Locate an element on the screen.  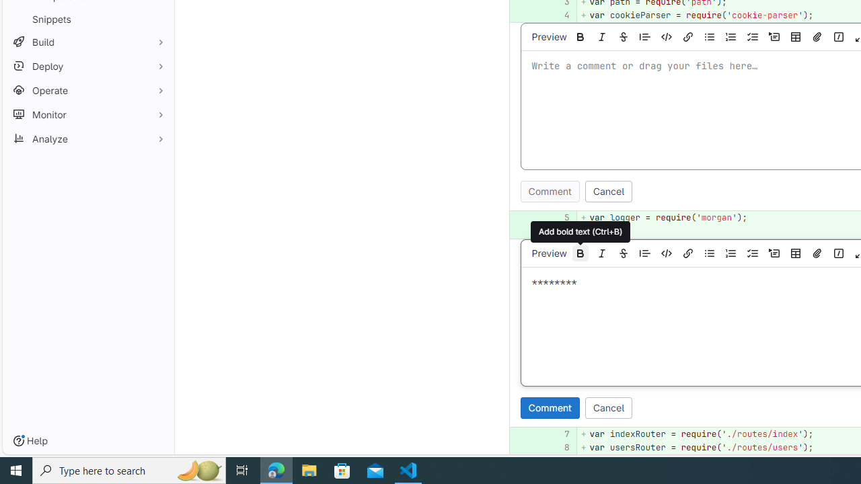
Deploy is located at coordinates (87, 66).